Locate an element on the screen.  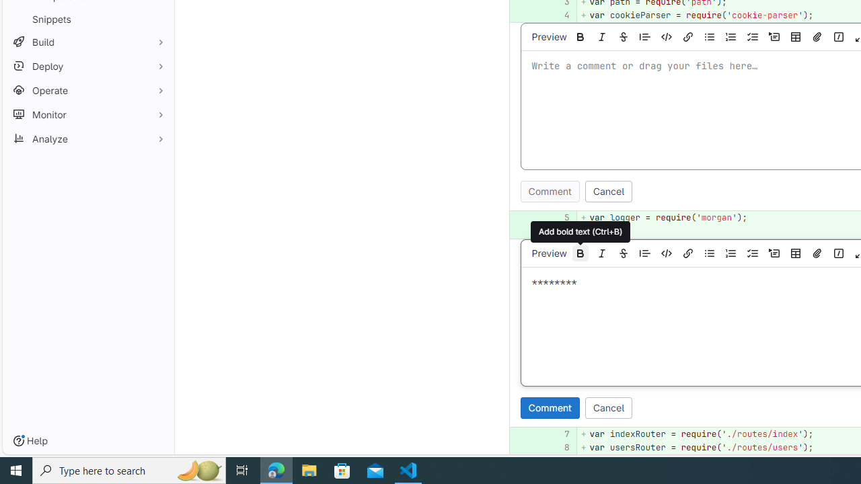
Deploy is located at coordinates (87, 66).